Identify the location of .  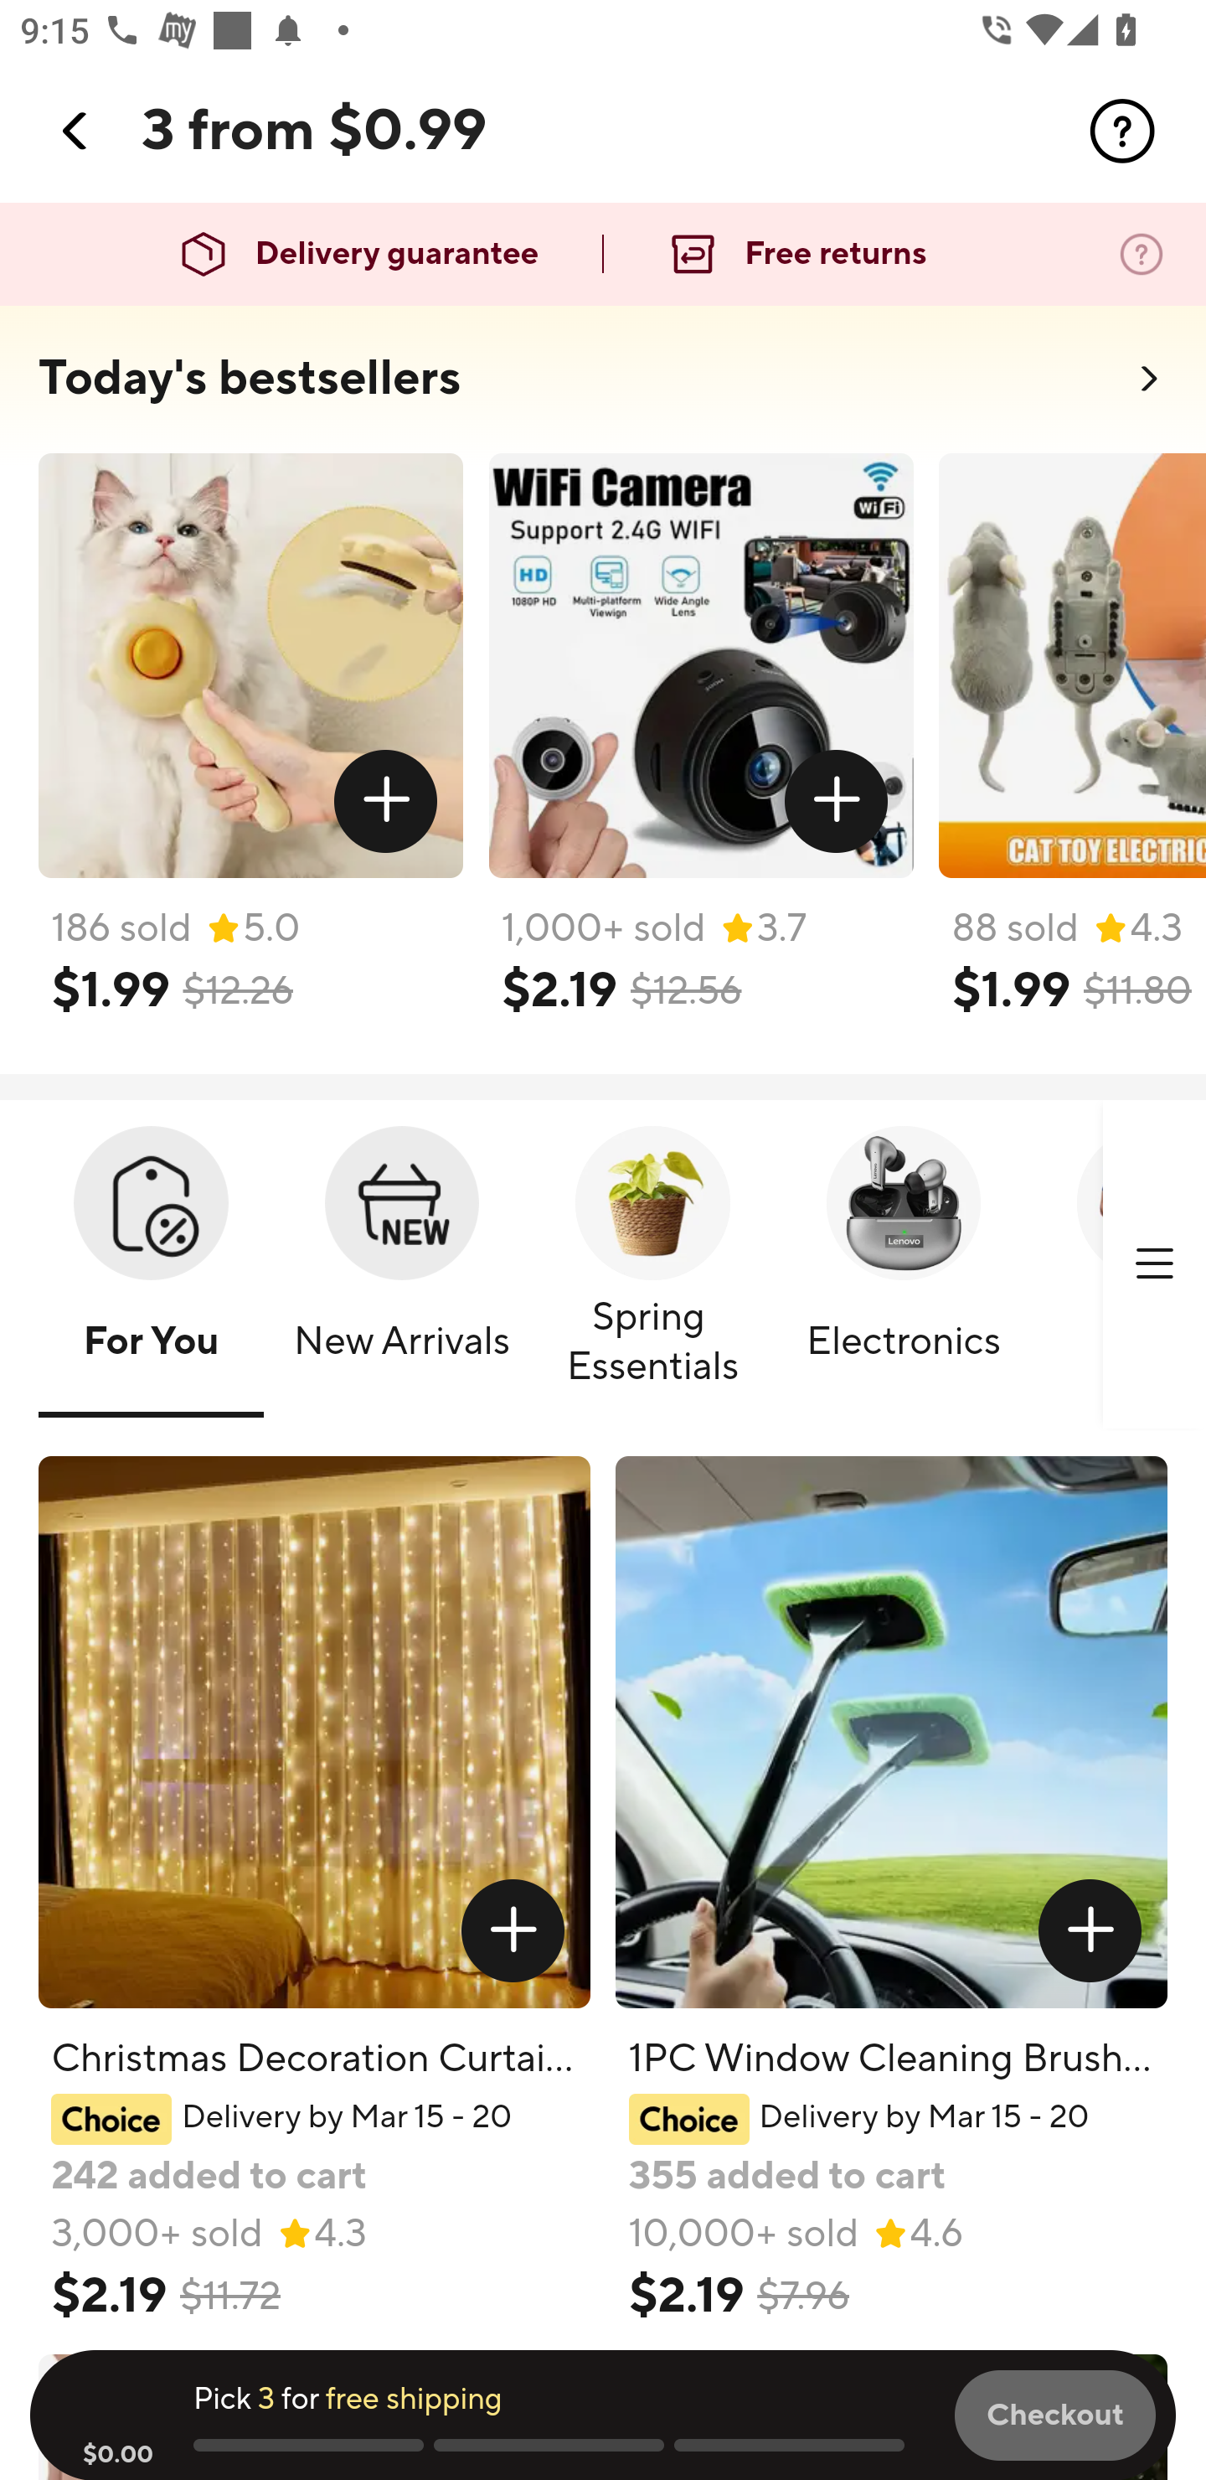
(387, 802).